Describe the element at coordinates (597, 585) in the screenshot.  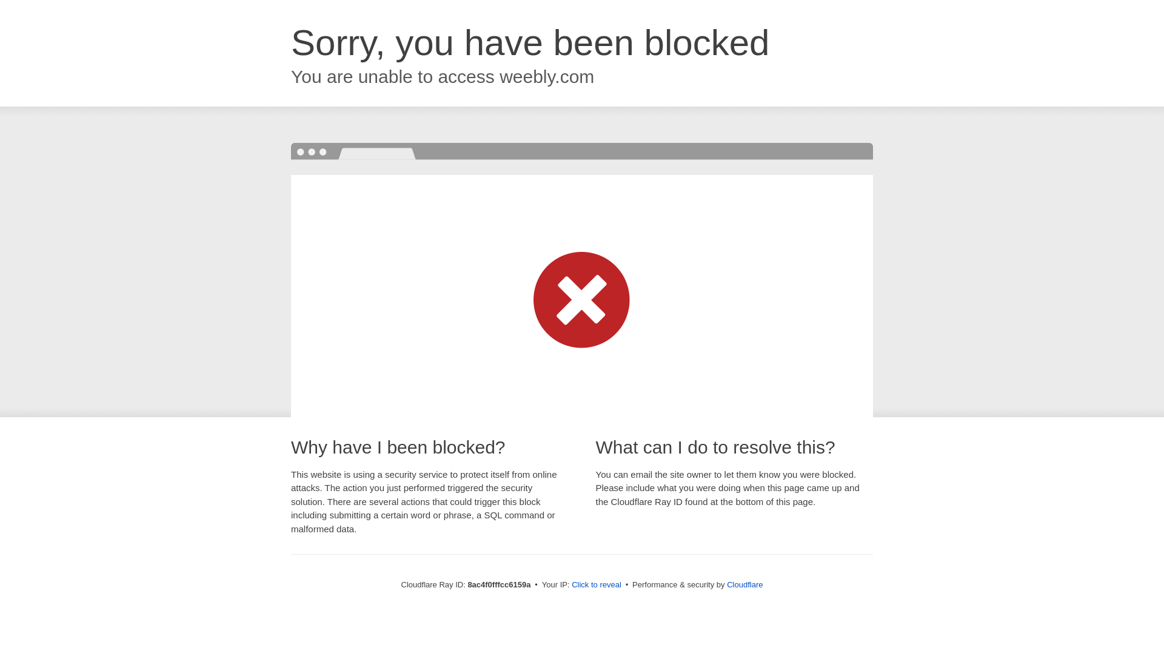
I see `Click to reveal` at that location.